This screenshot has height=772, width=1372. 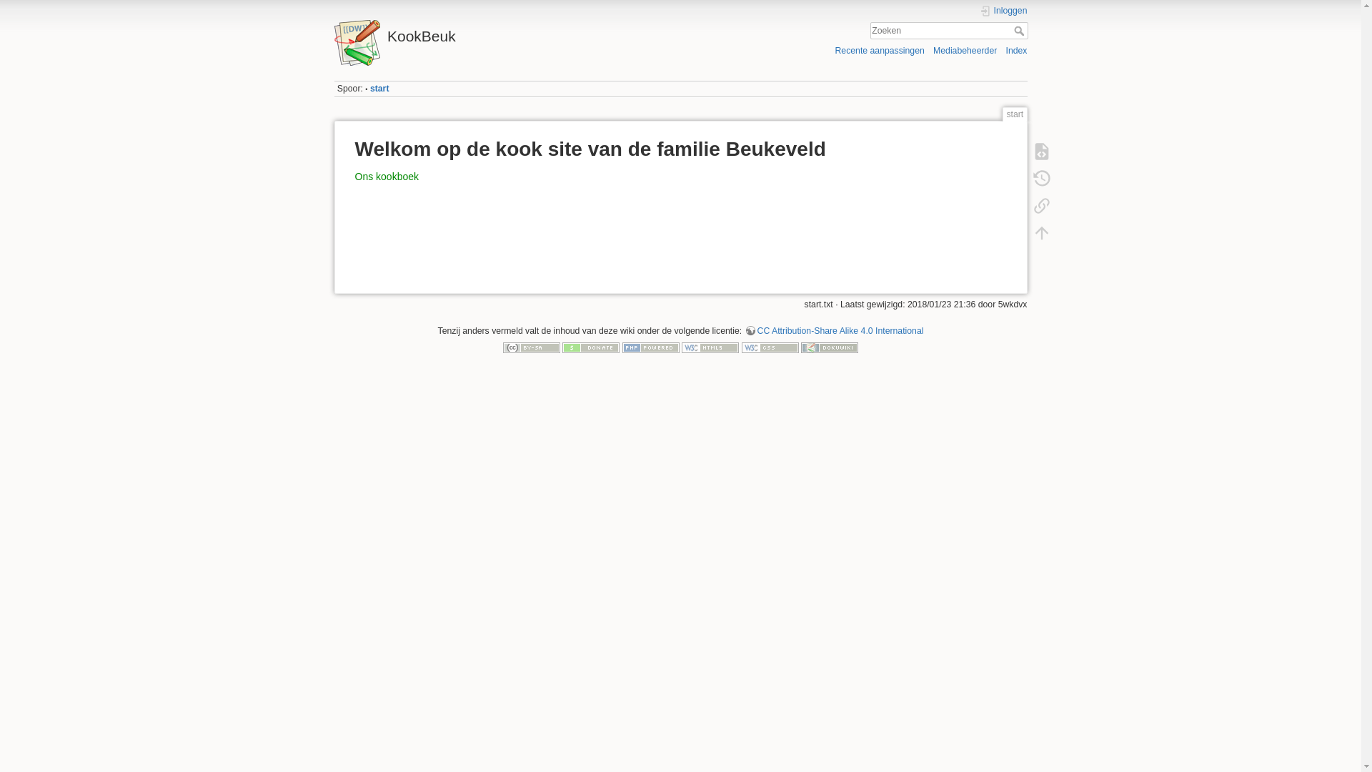 What do you see at coordinates (879, 50) in the screenshot?
I see `Recente aanpassingen` at bounding box center [879, 50].